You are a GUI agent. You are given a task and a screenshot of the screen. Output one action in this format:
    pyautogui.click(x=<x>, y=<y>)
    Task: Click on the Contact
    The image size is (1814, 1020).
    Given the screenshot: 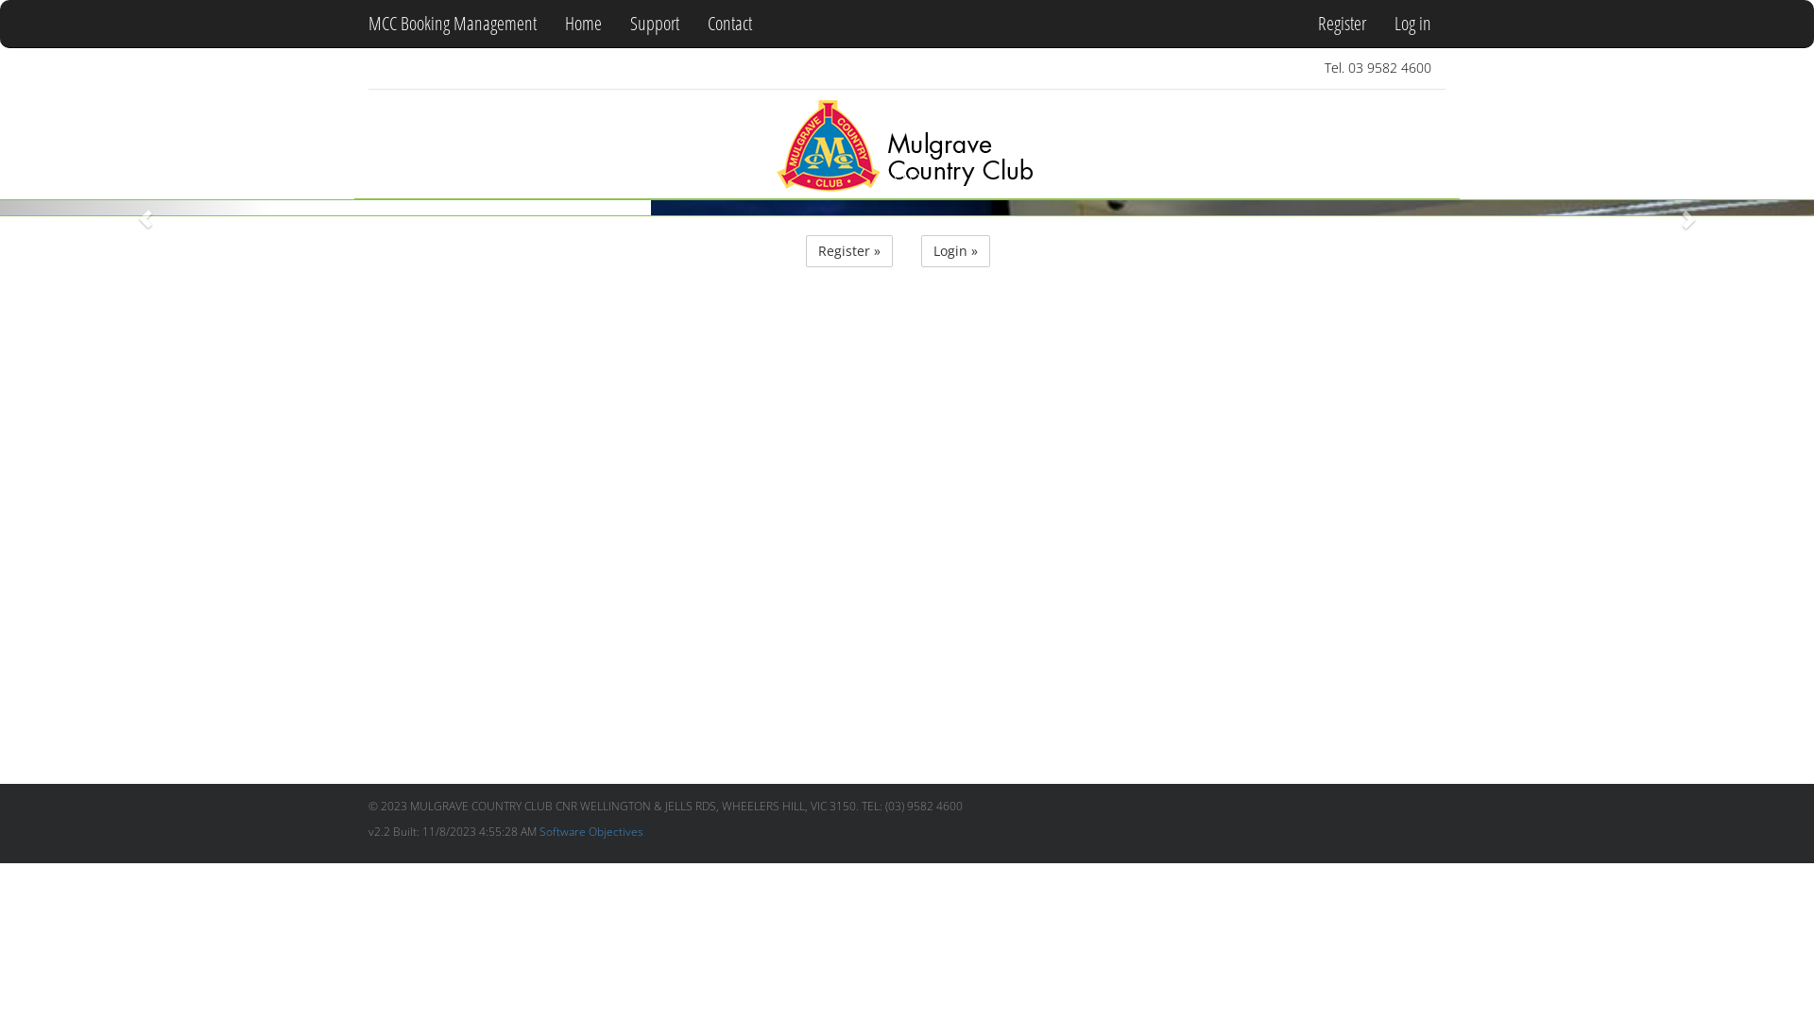 What is the action you would take?
    pyautogui.click(x=729, y=24)
    